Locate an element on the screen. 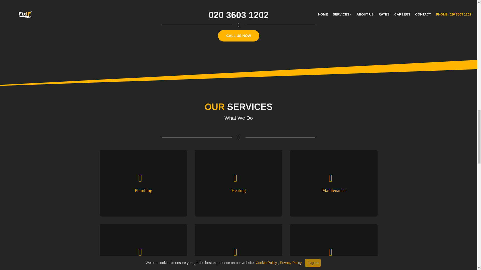  Find out more is located at coordinates (352, 202).